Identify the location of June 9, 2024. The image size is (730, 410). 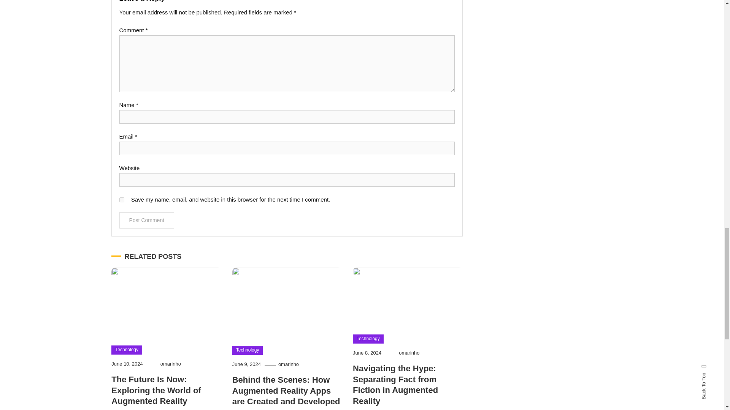
(246, 364).